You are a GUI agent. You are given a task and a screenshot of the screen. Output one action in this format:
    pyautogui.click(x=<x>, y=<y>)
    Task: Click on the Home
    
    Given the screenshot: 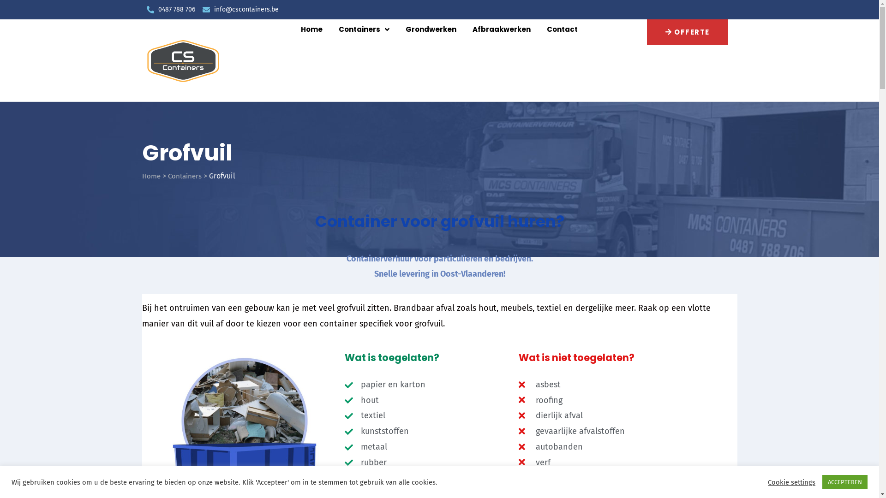 What is the action you would take?
    pyautogui.click(x=151, y=176)
    